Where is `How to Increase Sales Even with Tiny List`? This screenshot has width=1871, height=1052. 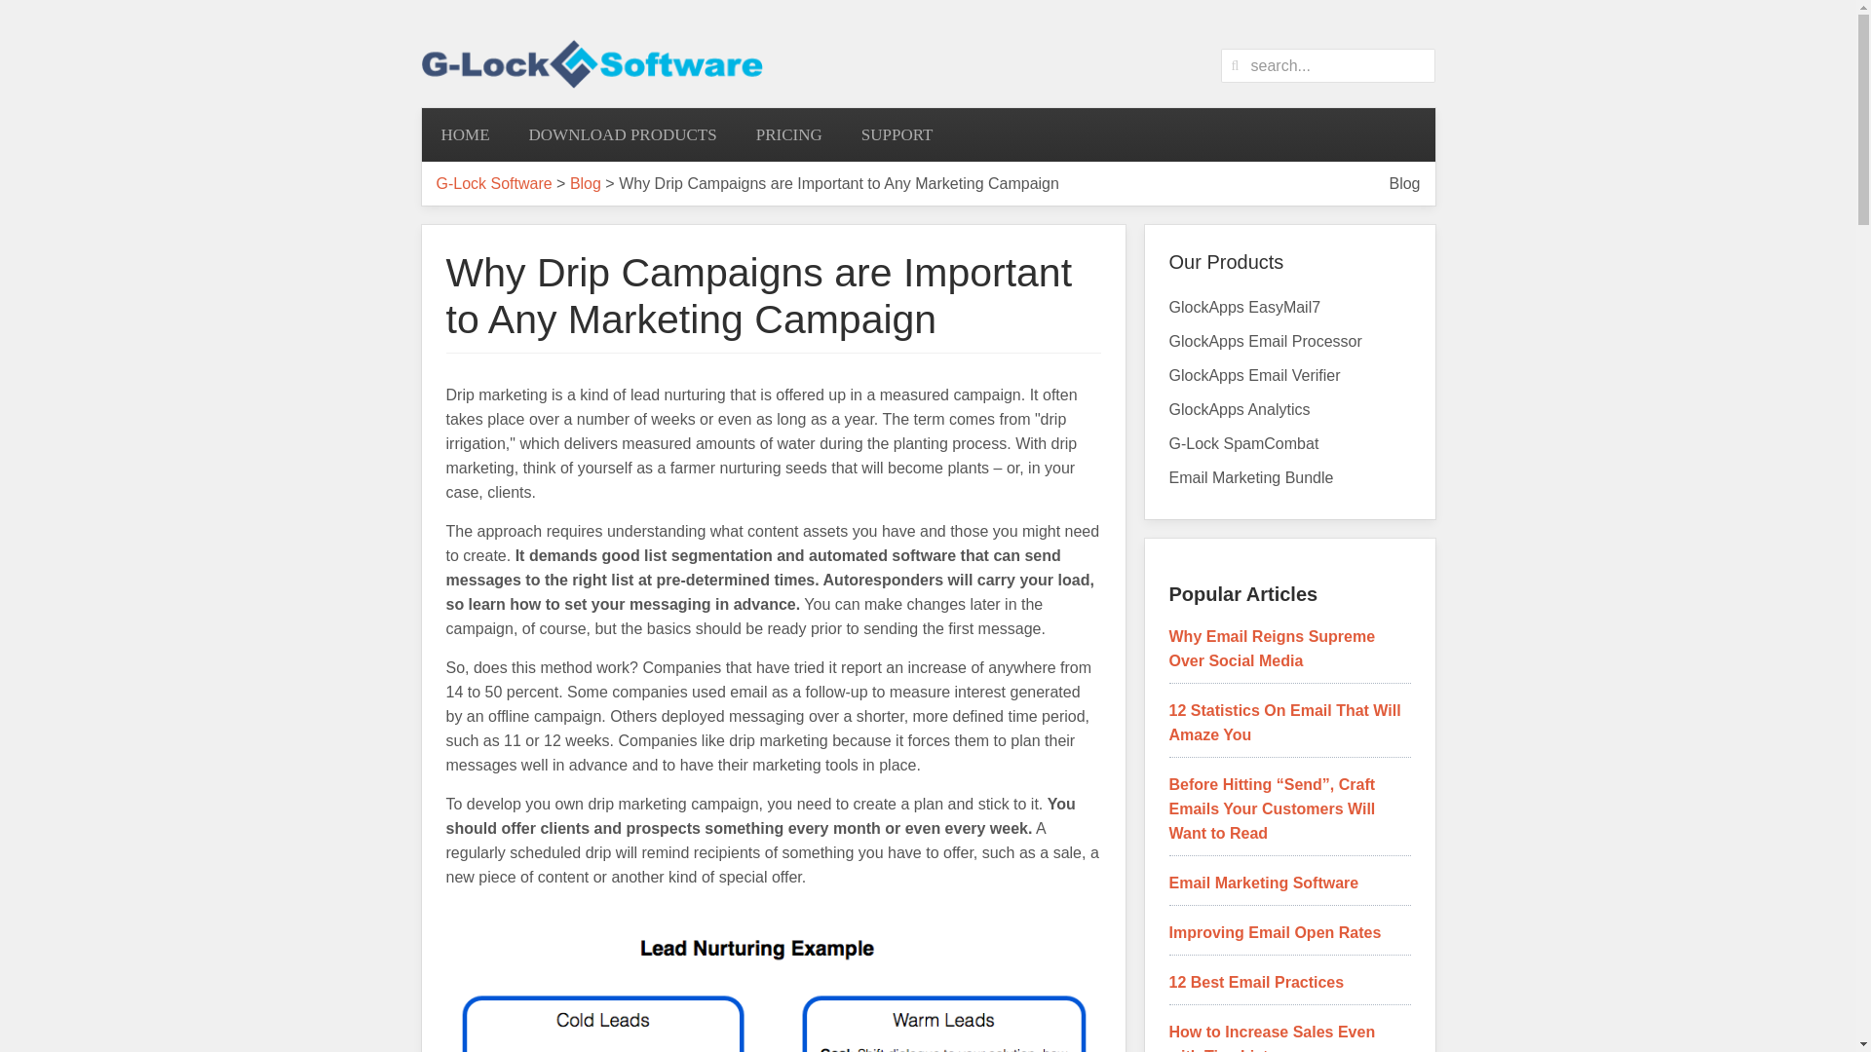
How to Increase Sales Even with Tiny List is located at coordinates (1273, 1037).